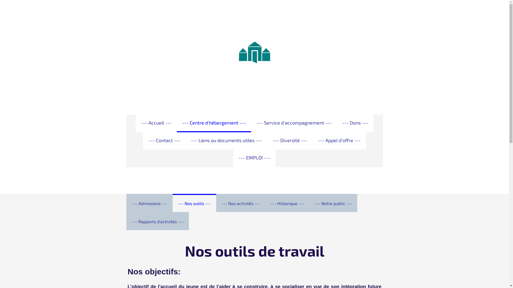 The height and width of the screenshot is (288, 513). I want to click on --- Admissions ---, so click(149, 203).